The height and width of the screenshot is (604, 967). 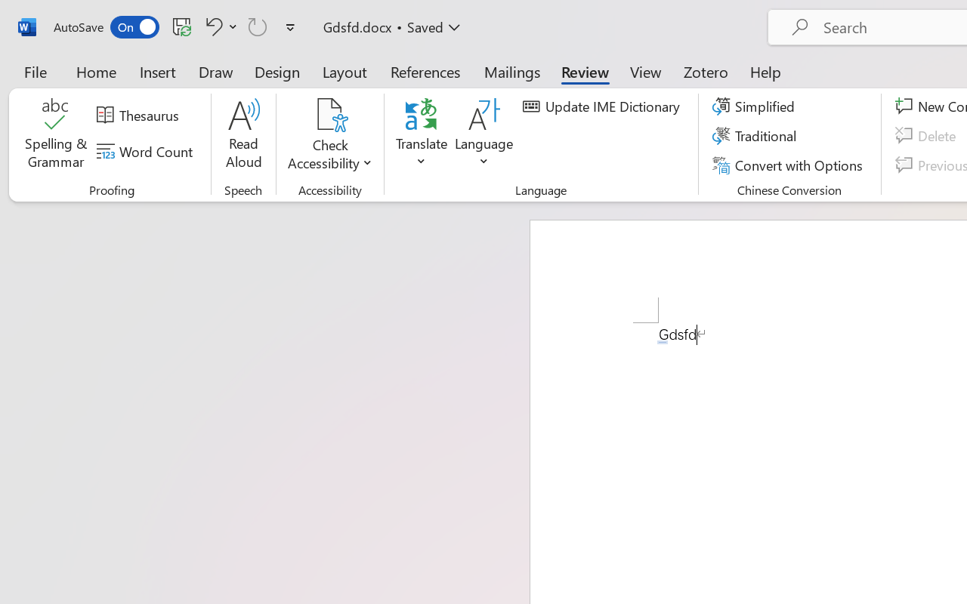 I want to click on Can't Repeat, so click(x=258, y=26).